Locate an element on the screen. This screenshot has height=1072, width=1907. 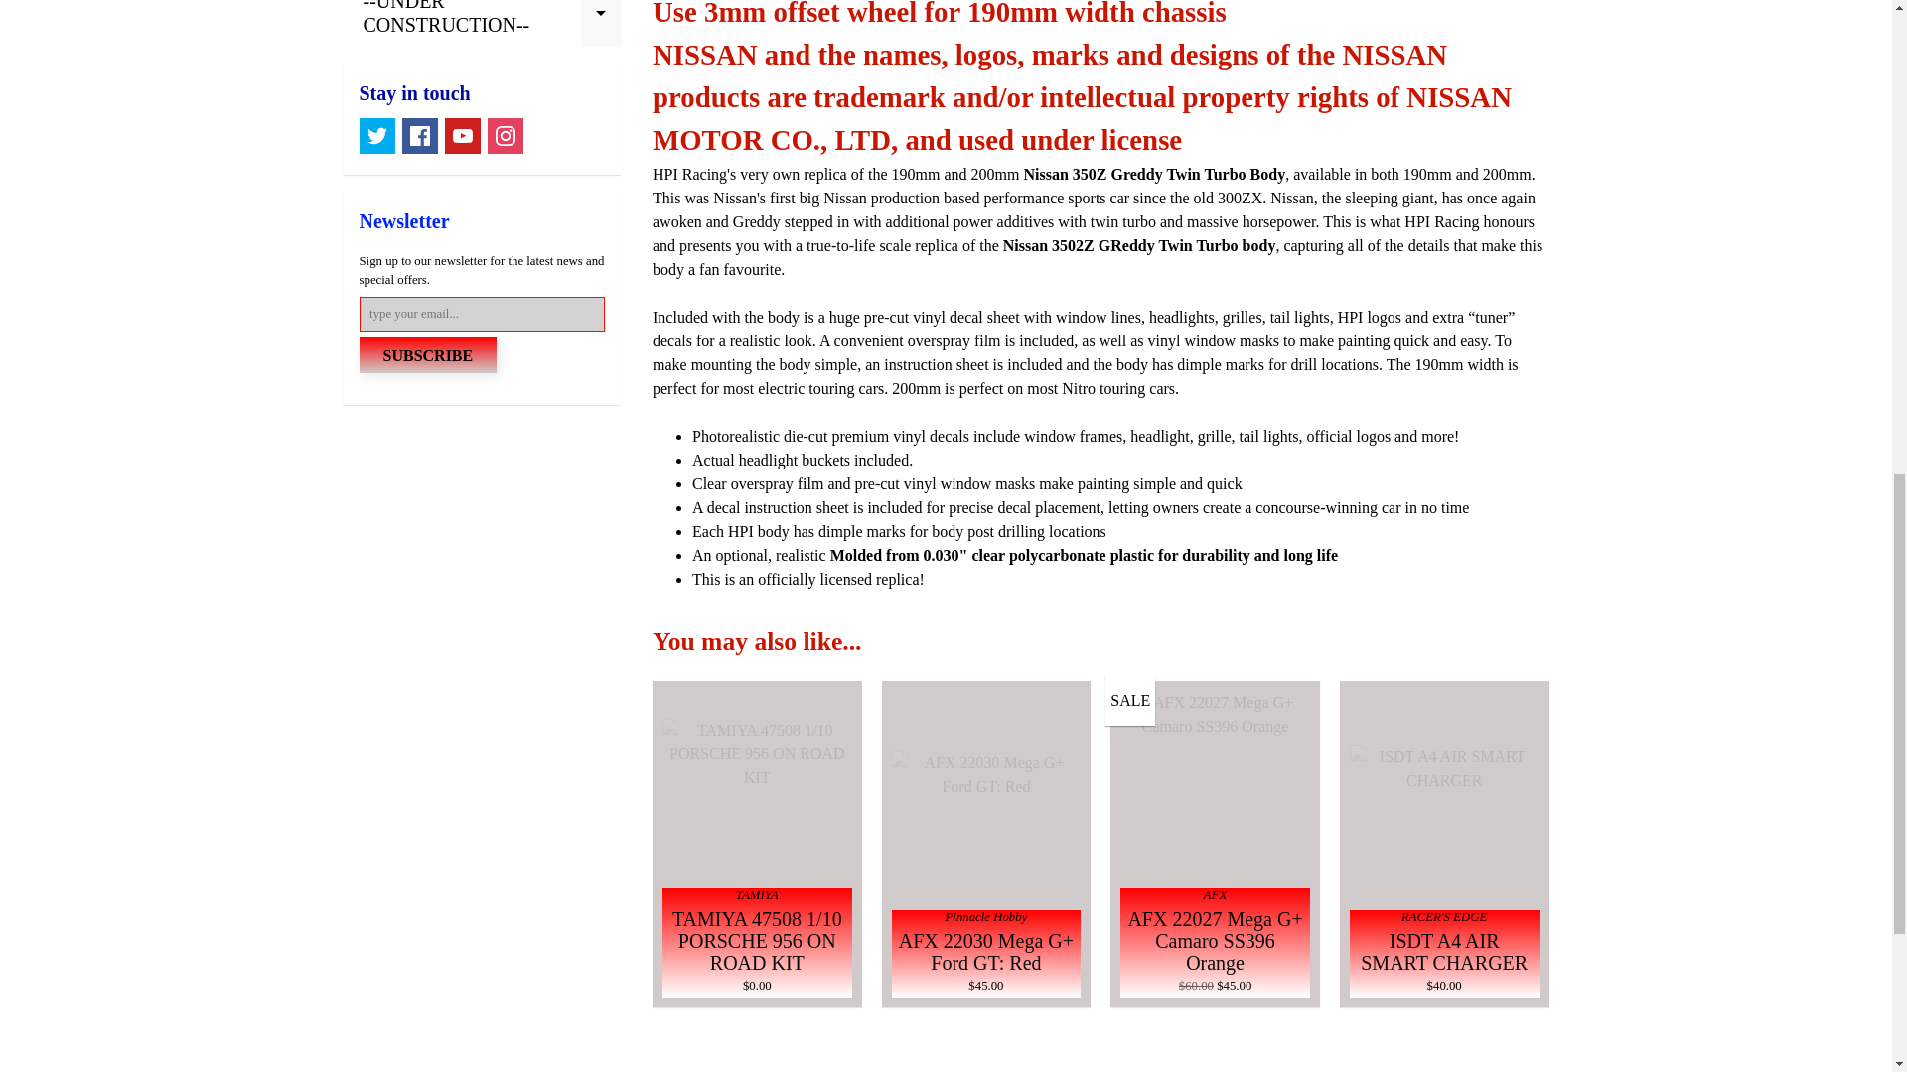
Instagram is located at coordinates (505, 135).